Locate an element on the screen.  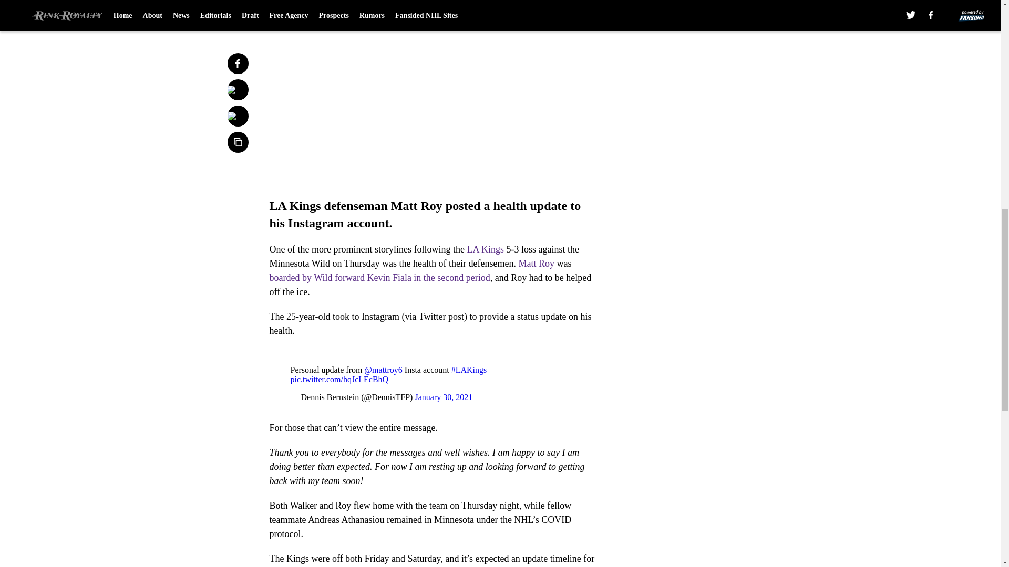
January 30, 2021 is located at coordinates (444, 397).